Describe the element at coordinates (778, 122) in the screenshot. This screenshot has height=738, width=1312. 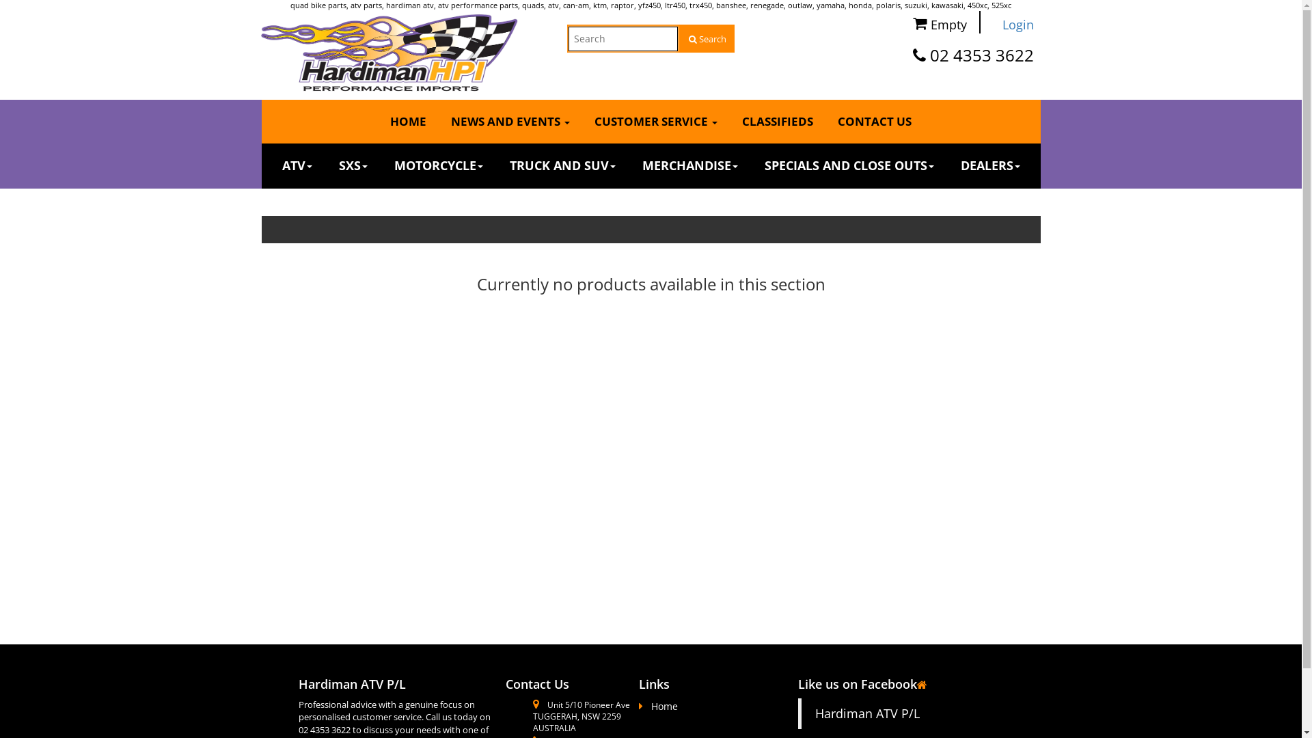
I see `CLASSIFIEDS` at that location.